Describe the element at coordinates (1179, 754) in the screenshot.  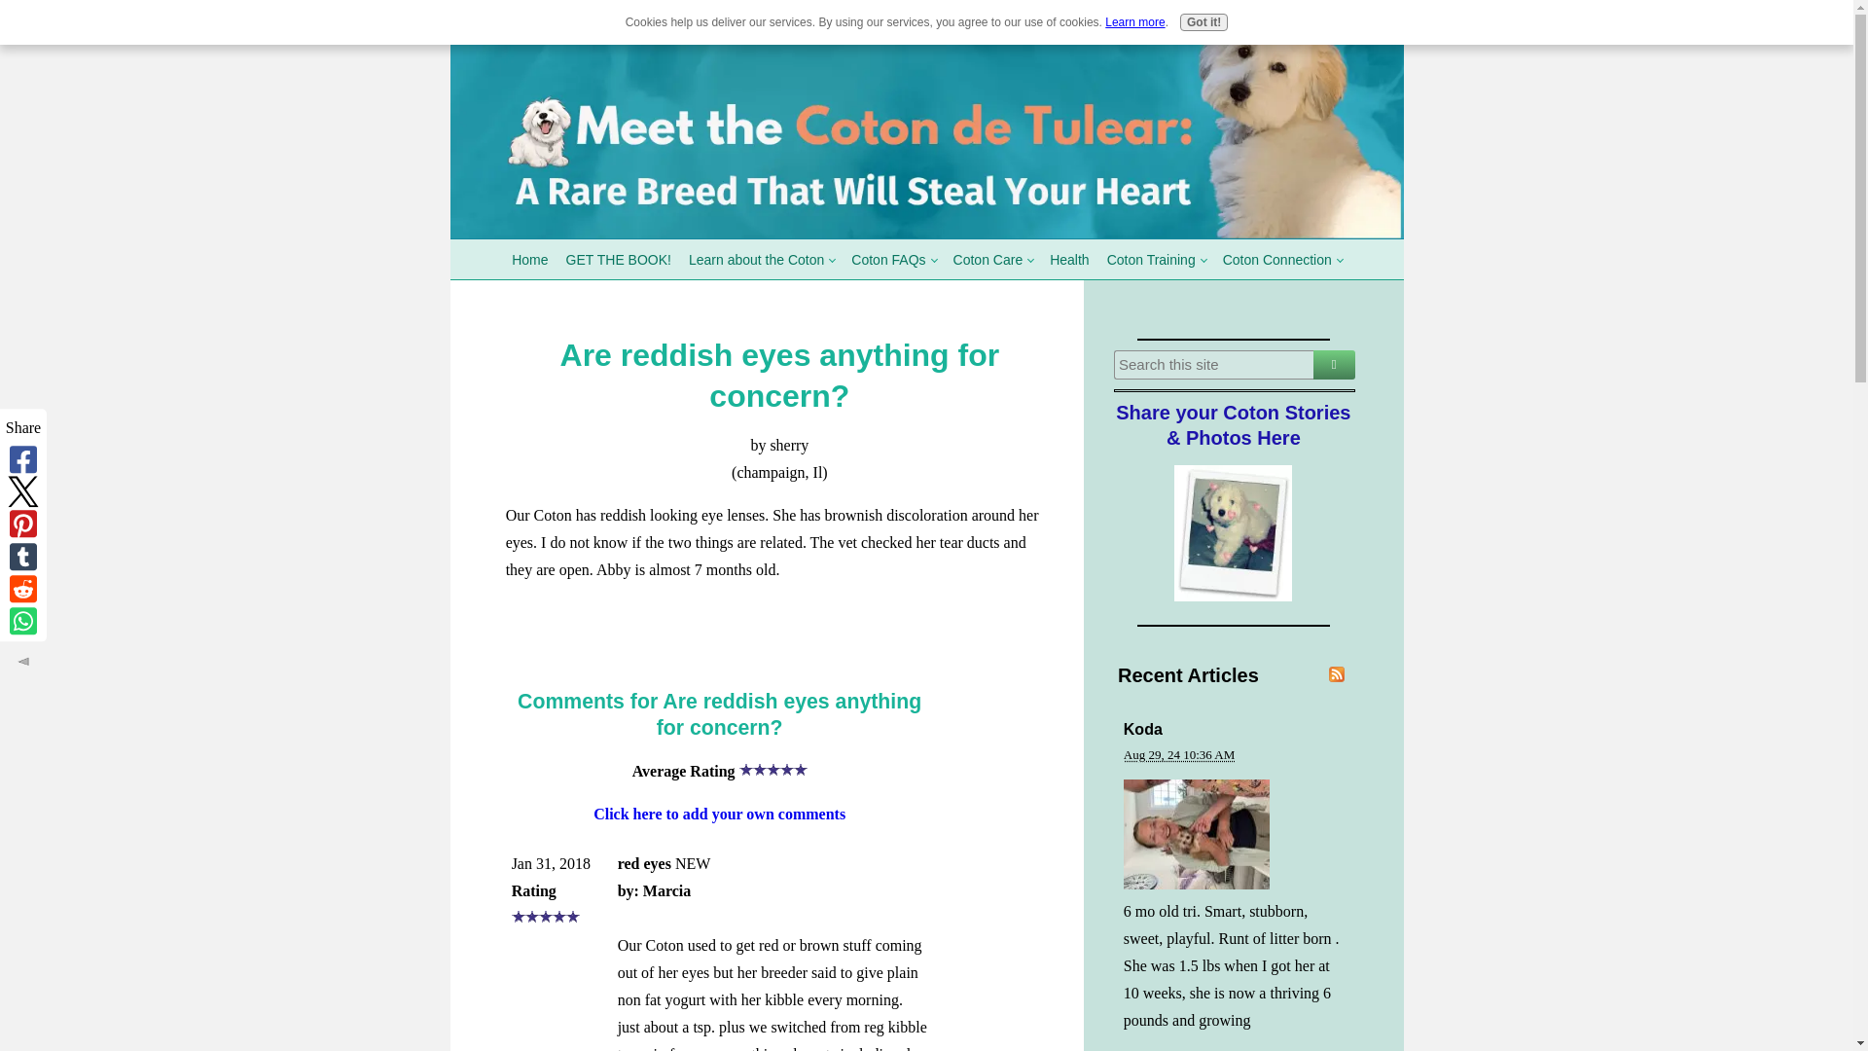
I see `2024-08-29T10:36:47-0400` at that location.